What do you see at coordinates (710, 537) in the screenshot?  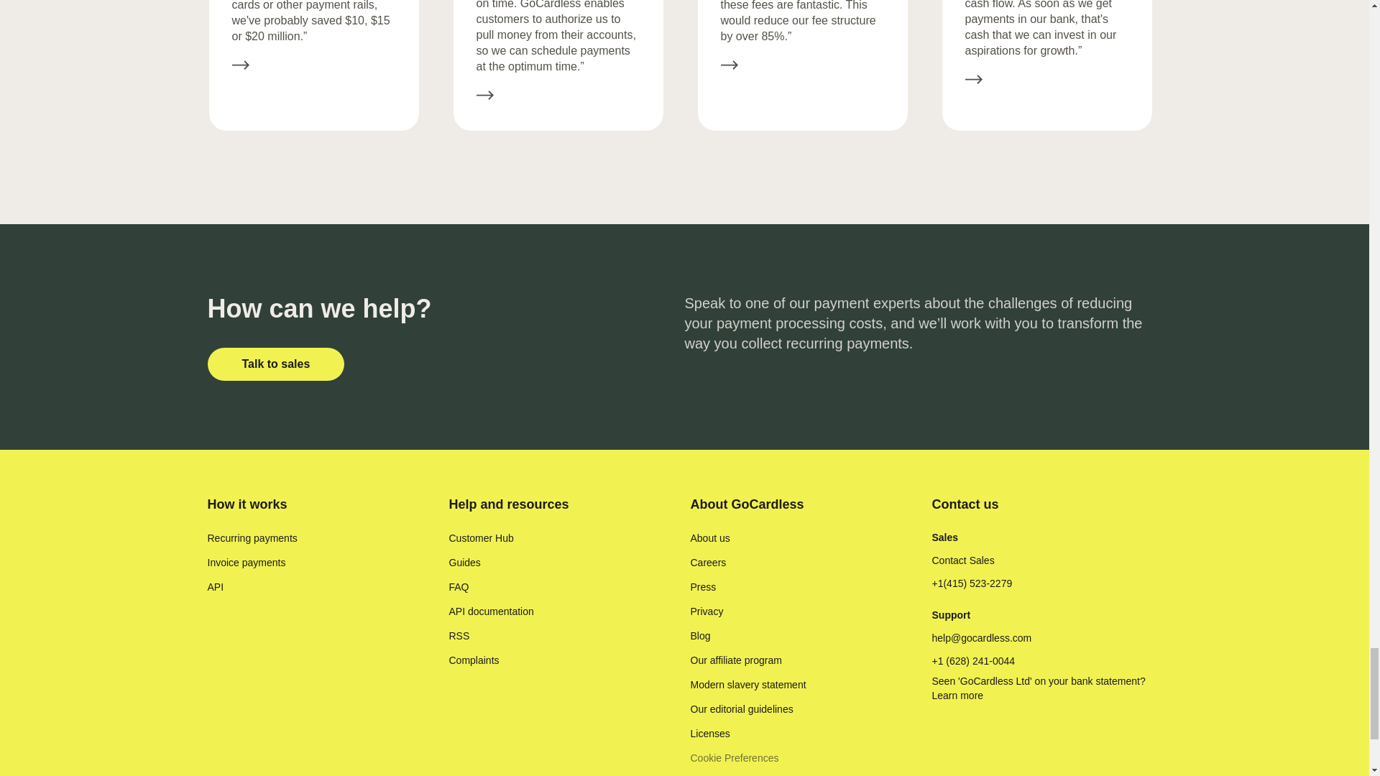 I see `About us` at bounding box center [710, 537].